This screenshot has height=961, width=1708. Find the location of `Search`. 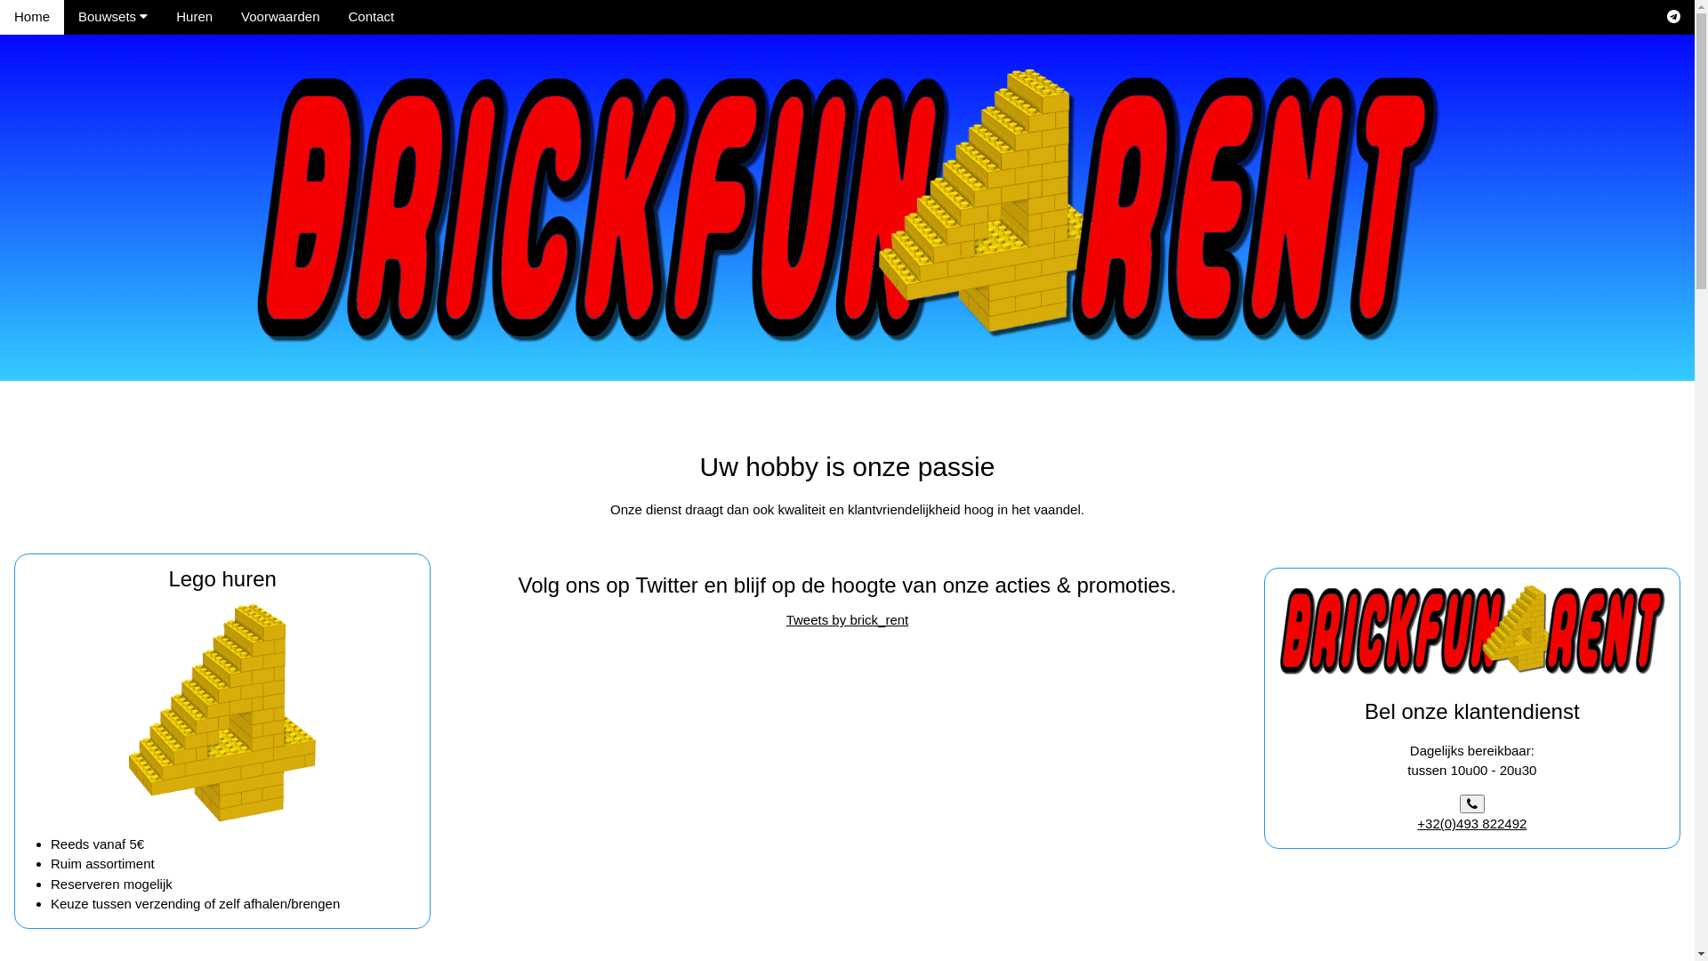

Search is located at coordinates (1674, 17).